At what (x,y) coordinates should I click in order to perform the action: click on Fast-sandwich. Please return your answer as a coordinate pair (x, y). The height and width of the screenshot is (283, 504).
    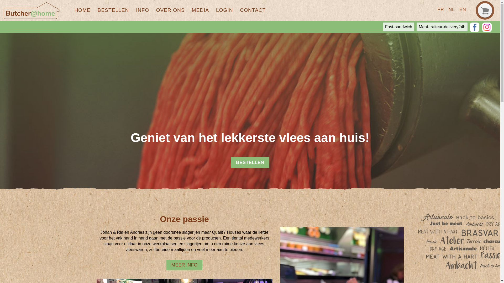
    Looking at the image, I should click on (398, 27).